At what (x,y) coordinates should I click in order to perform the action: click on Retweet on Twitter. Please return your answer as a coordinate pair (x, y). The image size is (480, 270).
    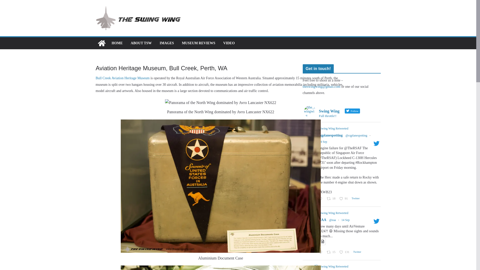
    Looking at the image, I should click on (316, 128).